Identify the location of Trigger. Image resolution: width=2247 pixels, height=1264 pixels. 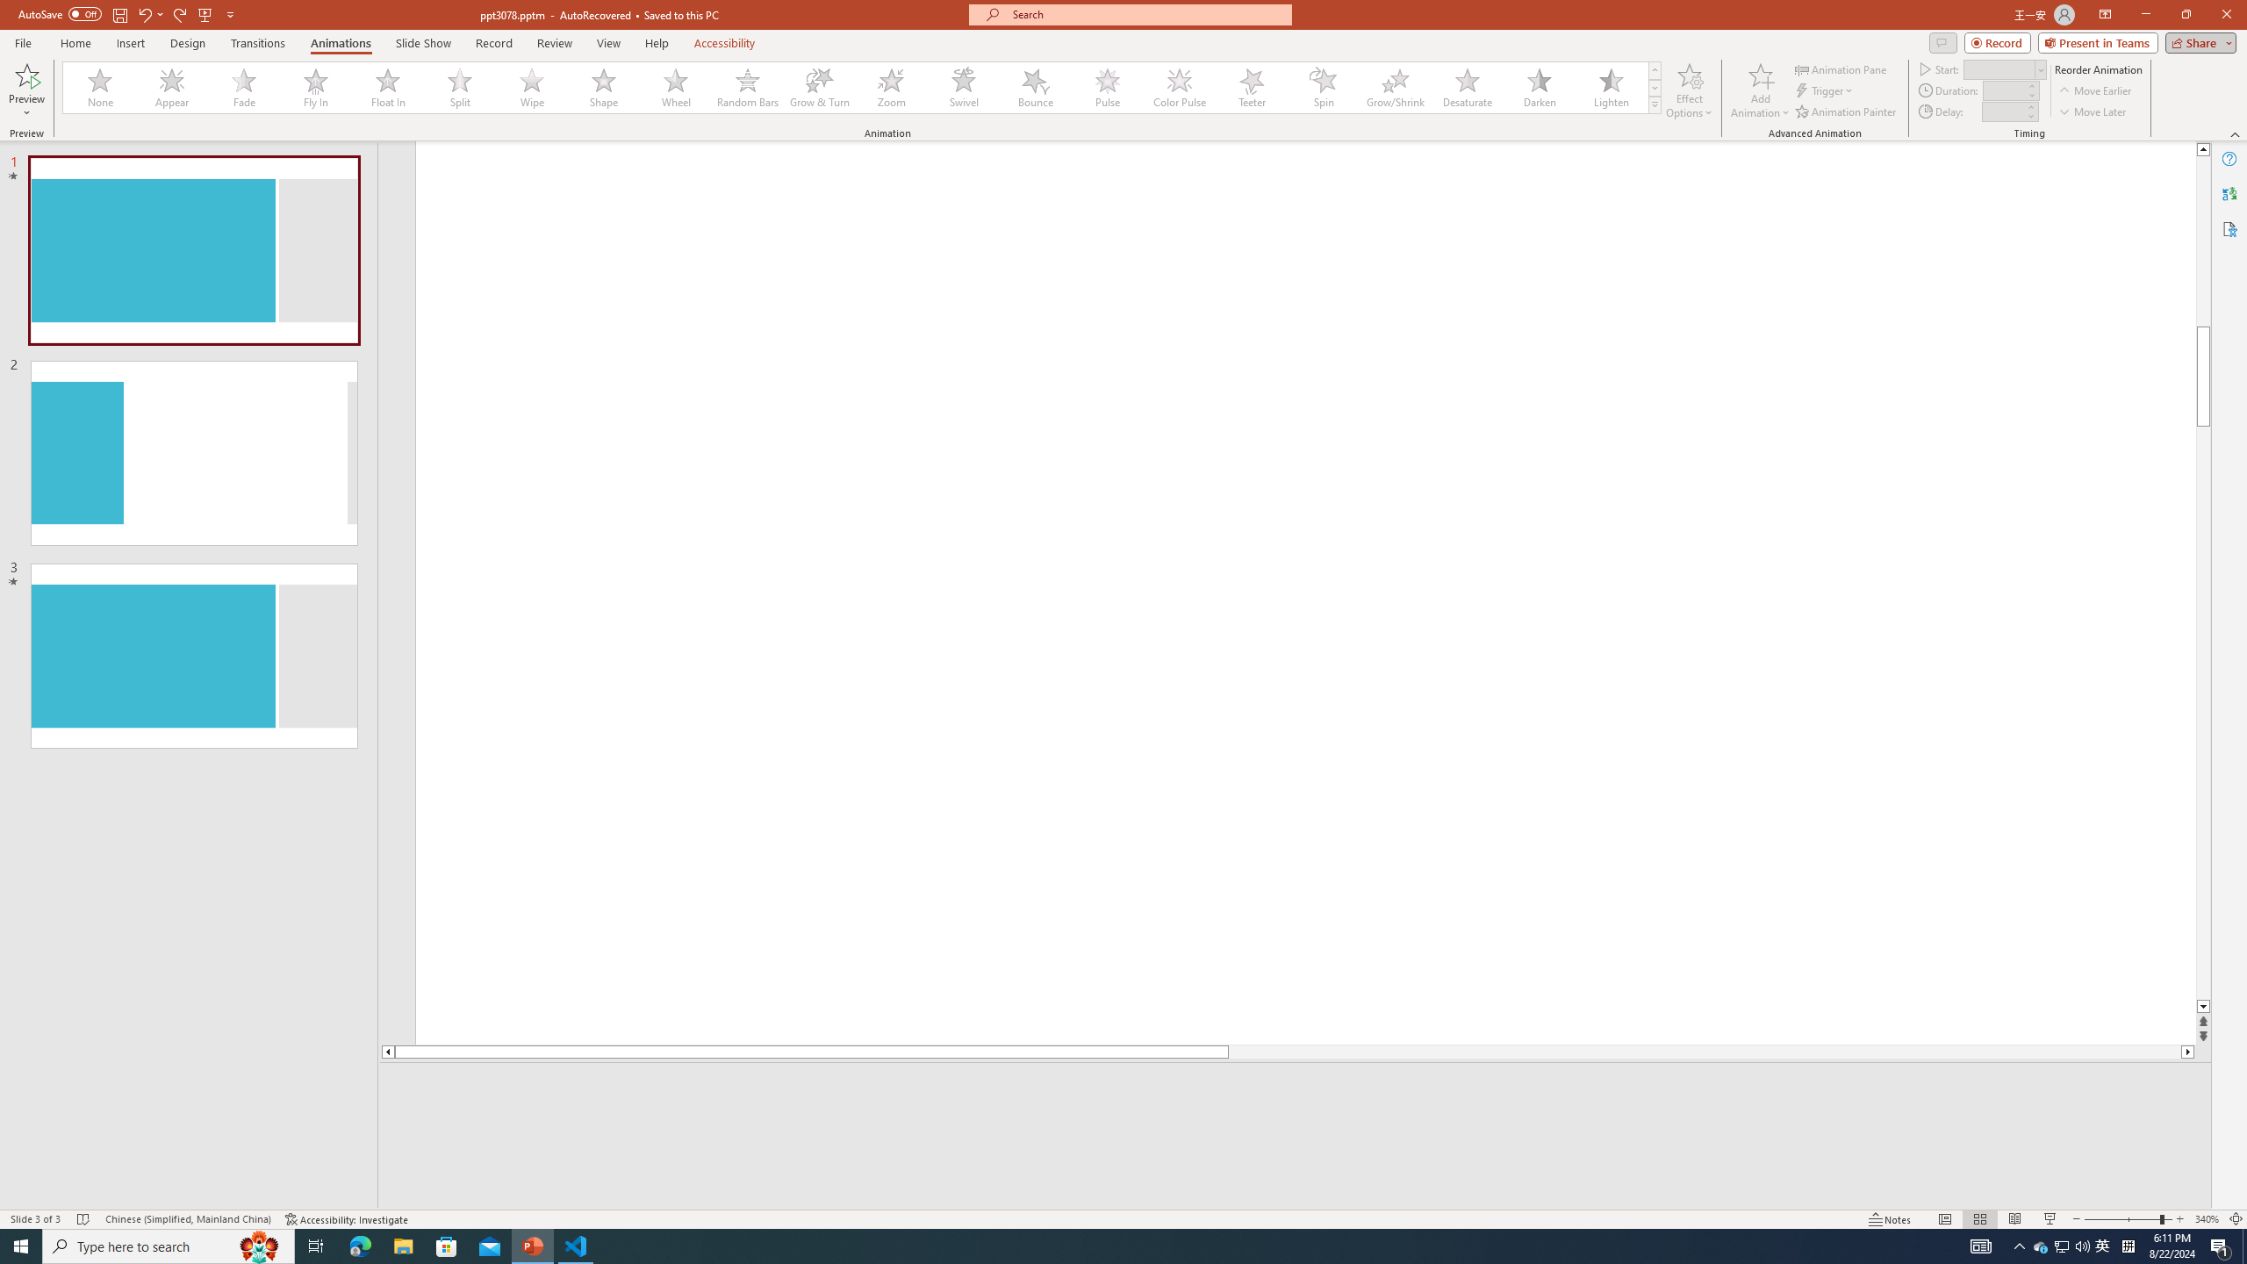
(1826, 91).